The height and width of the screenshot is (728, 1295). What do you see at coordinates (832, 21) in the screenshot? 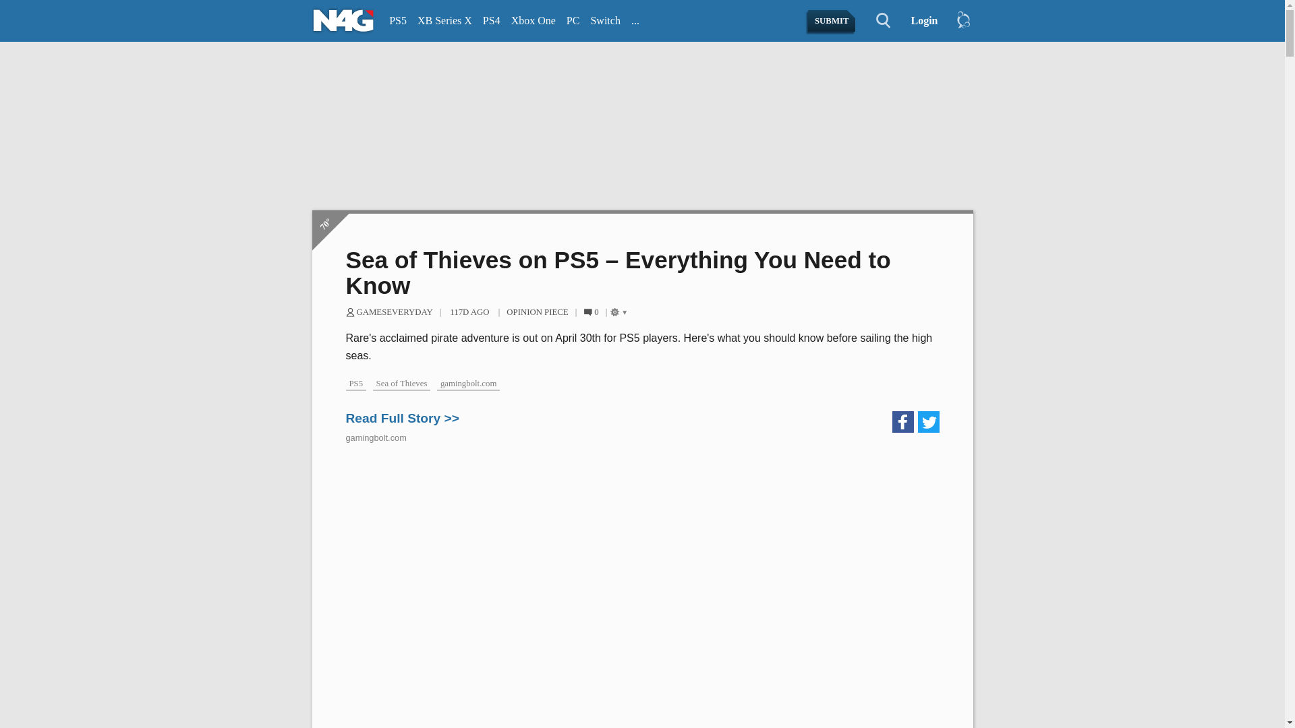
I see `SUBMIT` at bounding box center [832, 21].